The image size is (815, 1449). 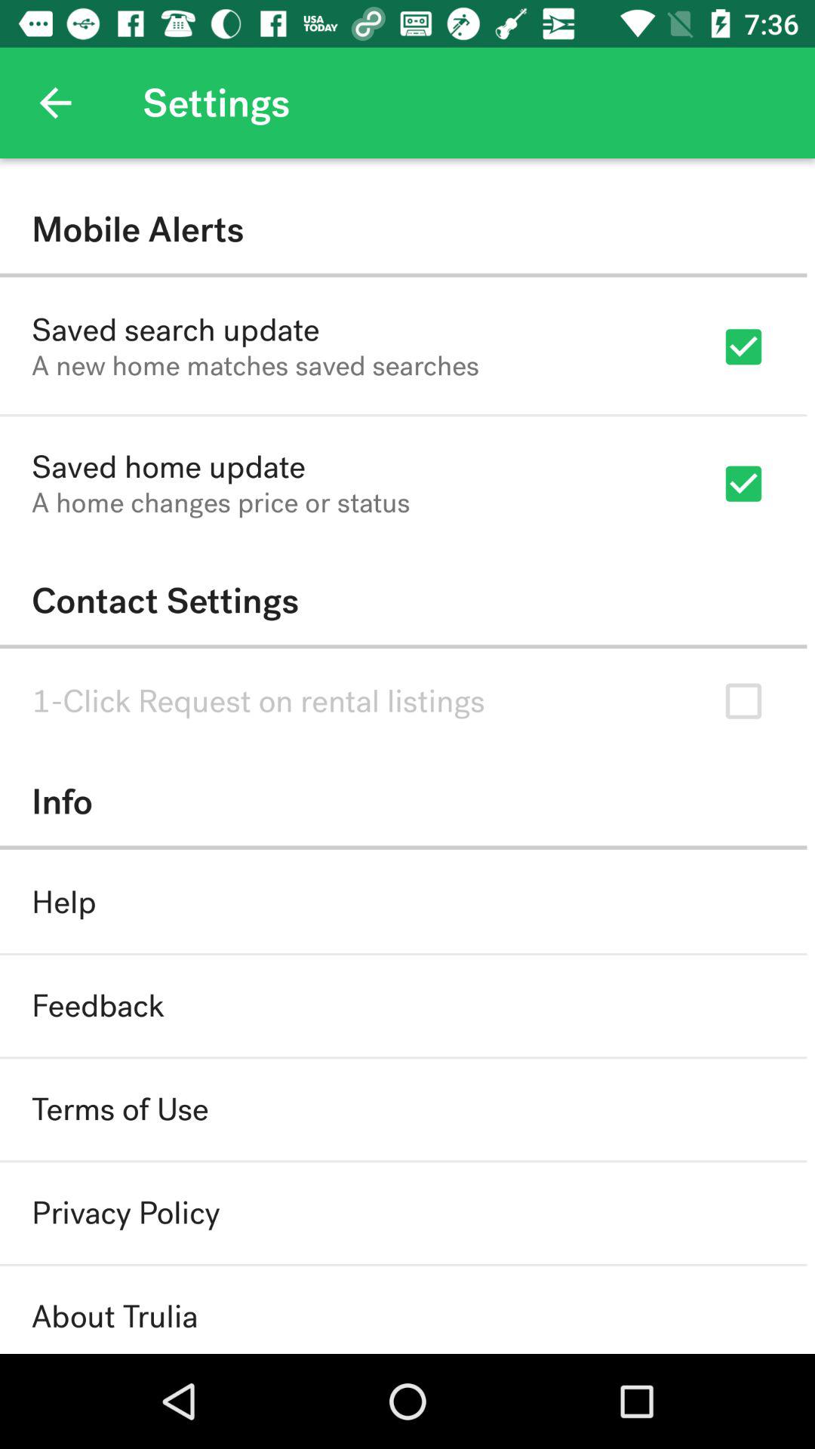 What do you see at coordinates (403, 801) in the screenshot?
I see `turn off the info item` at bounding box center [403, 801].